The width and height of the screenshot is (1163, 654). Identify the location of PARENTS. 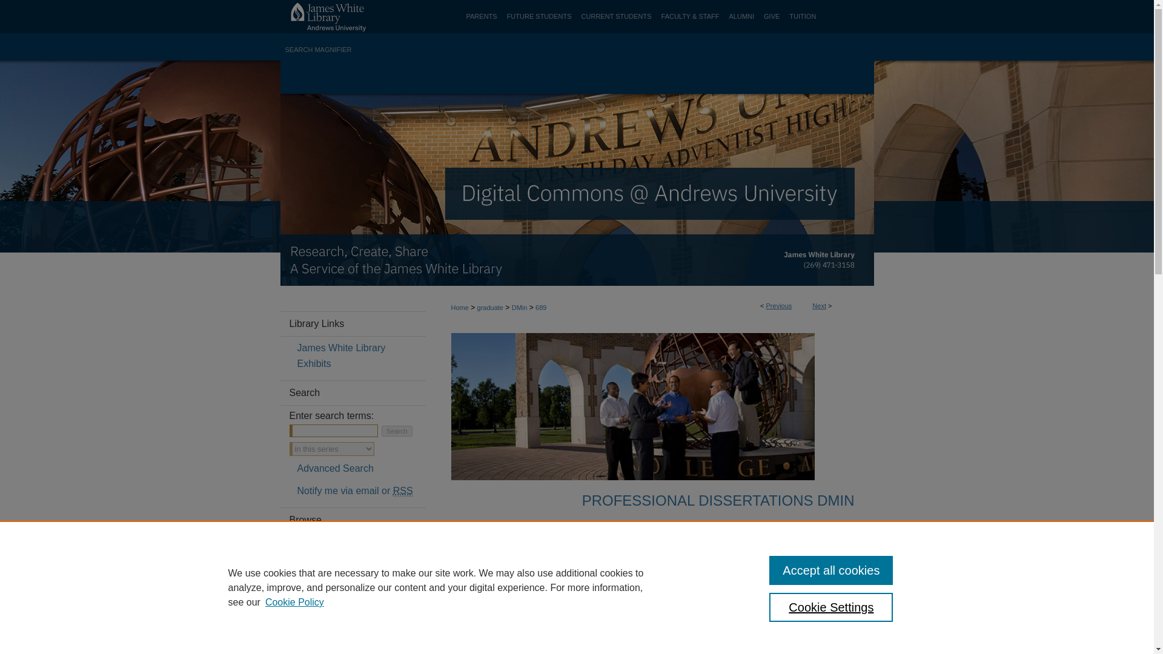
(482, 17).